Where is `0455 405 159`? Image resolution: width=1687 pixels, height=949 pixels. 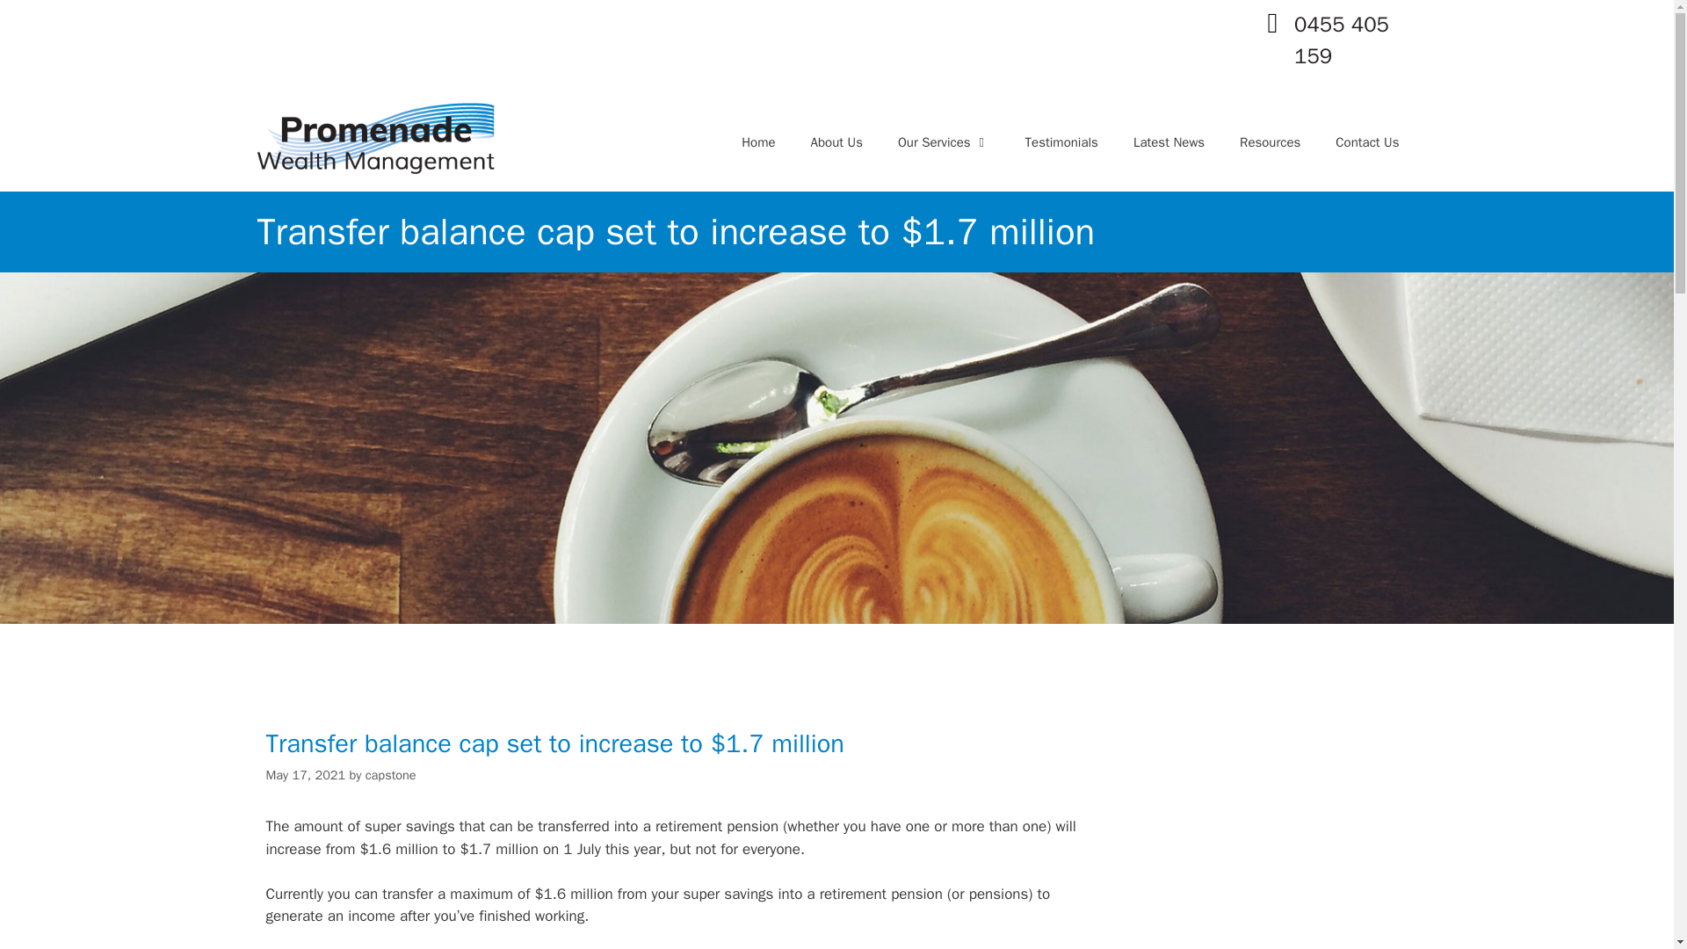 0455 405 159 is located at coordinates (1341, 40).